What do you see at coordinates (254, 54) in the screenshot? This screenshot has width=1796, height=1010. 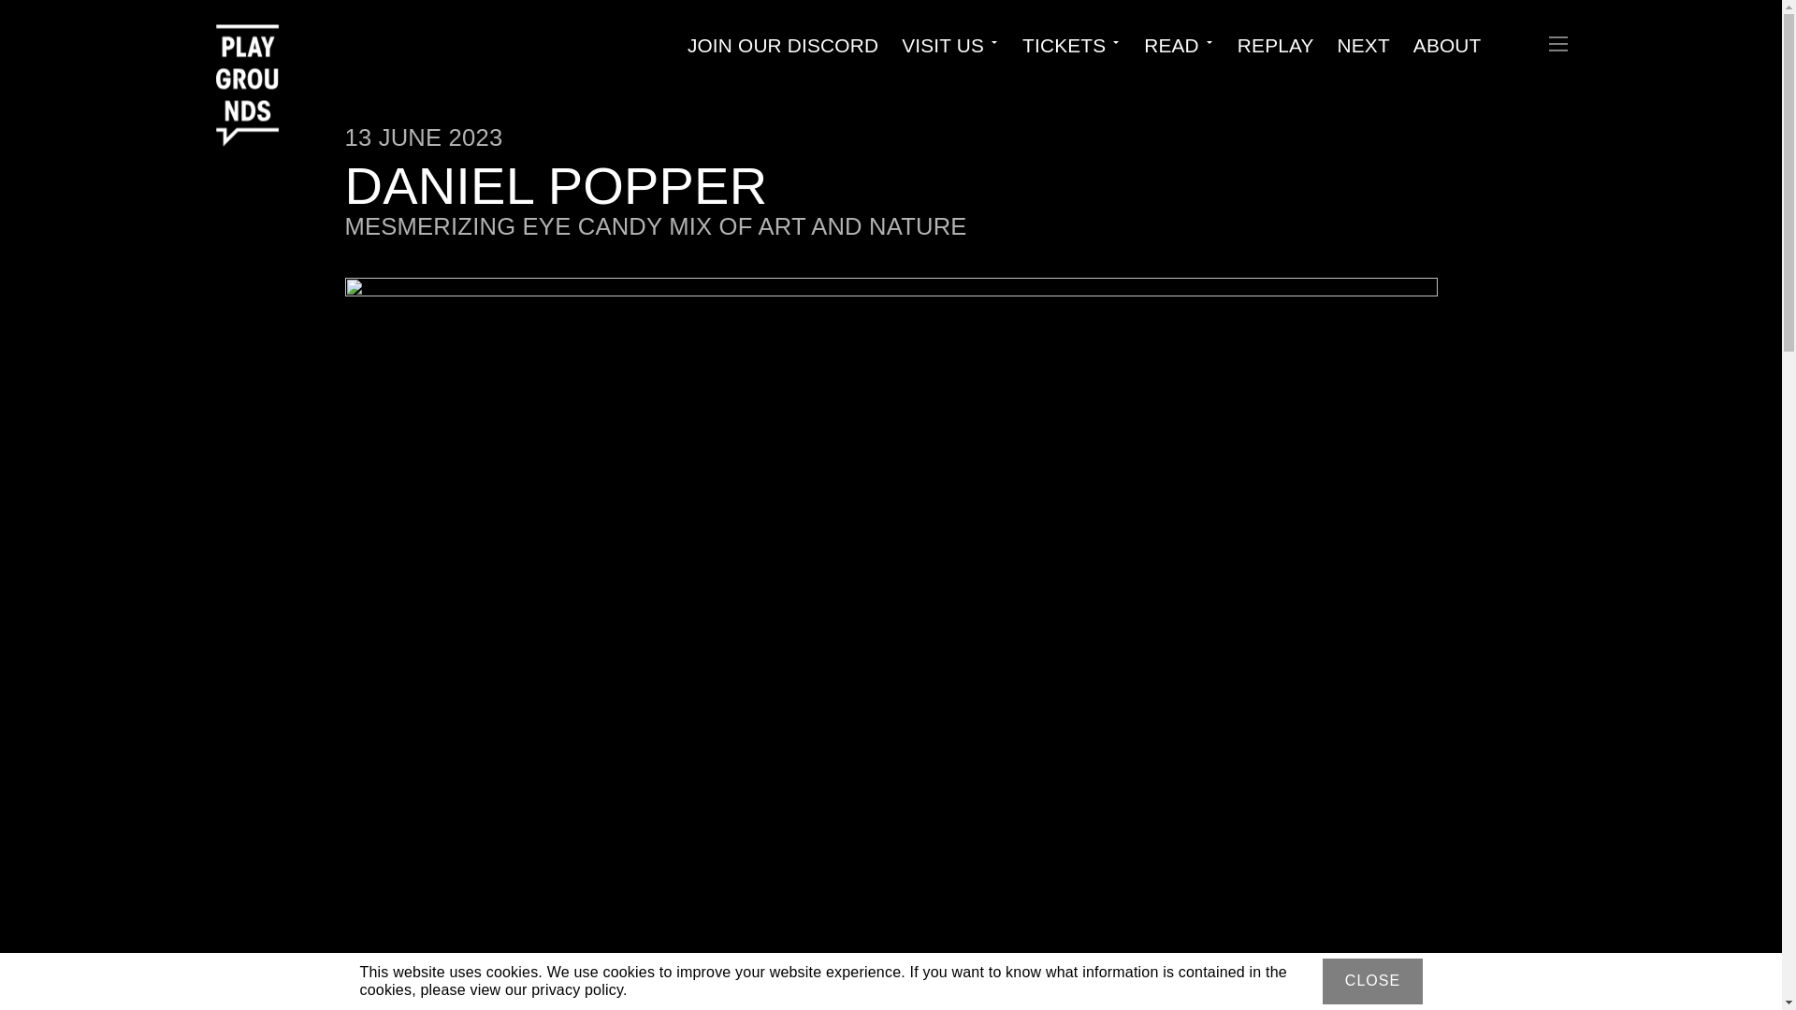 I see `Playgrounds logo` at bounding box center [254, 54].